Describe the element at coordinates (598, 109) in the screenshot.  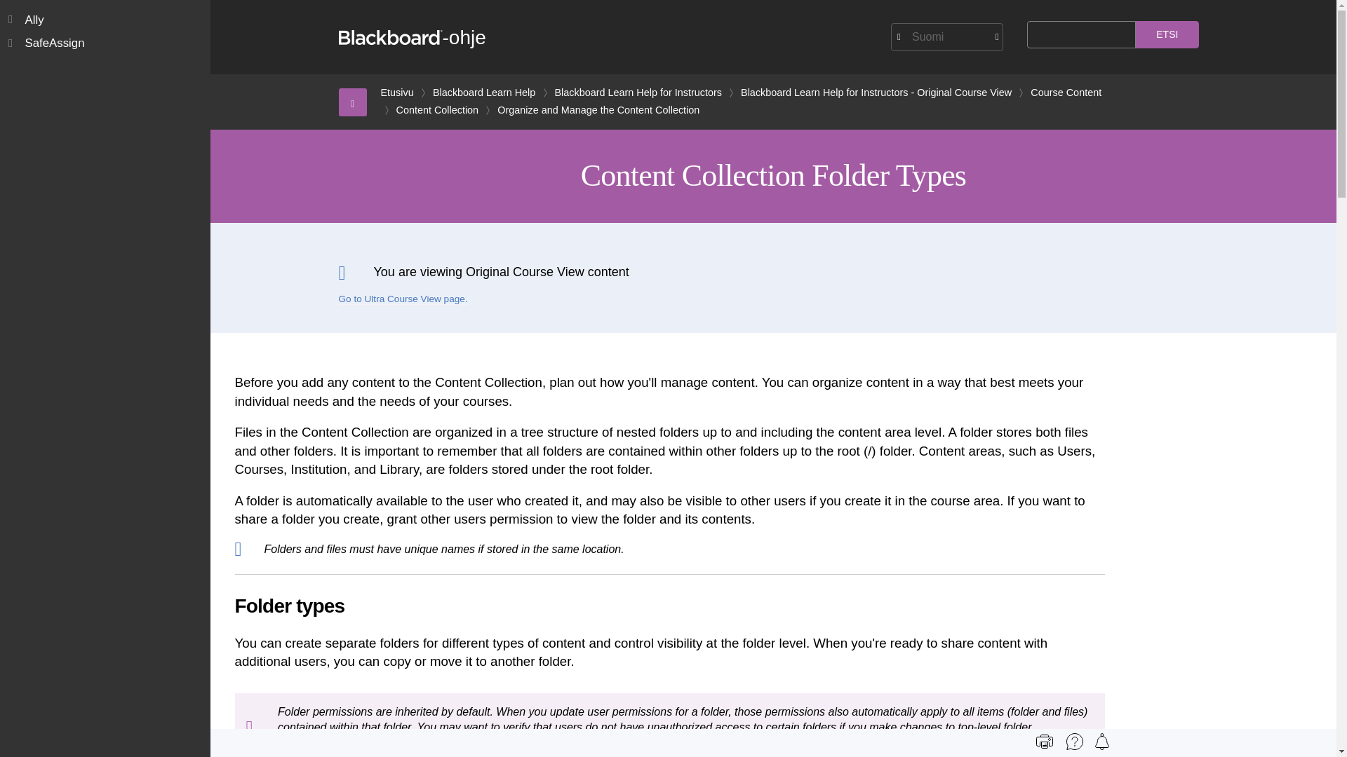
I see `Organize and Manage the Content Collection` at that location.